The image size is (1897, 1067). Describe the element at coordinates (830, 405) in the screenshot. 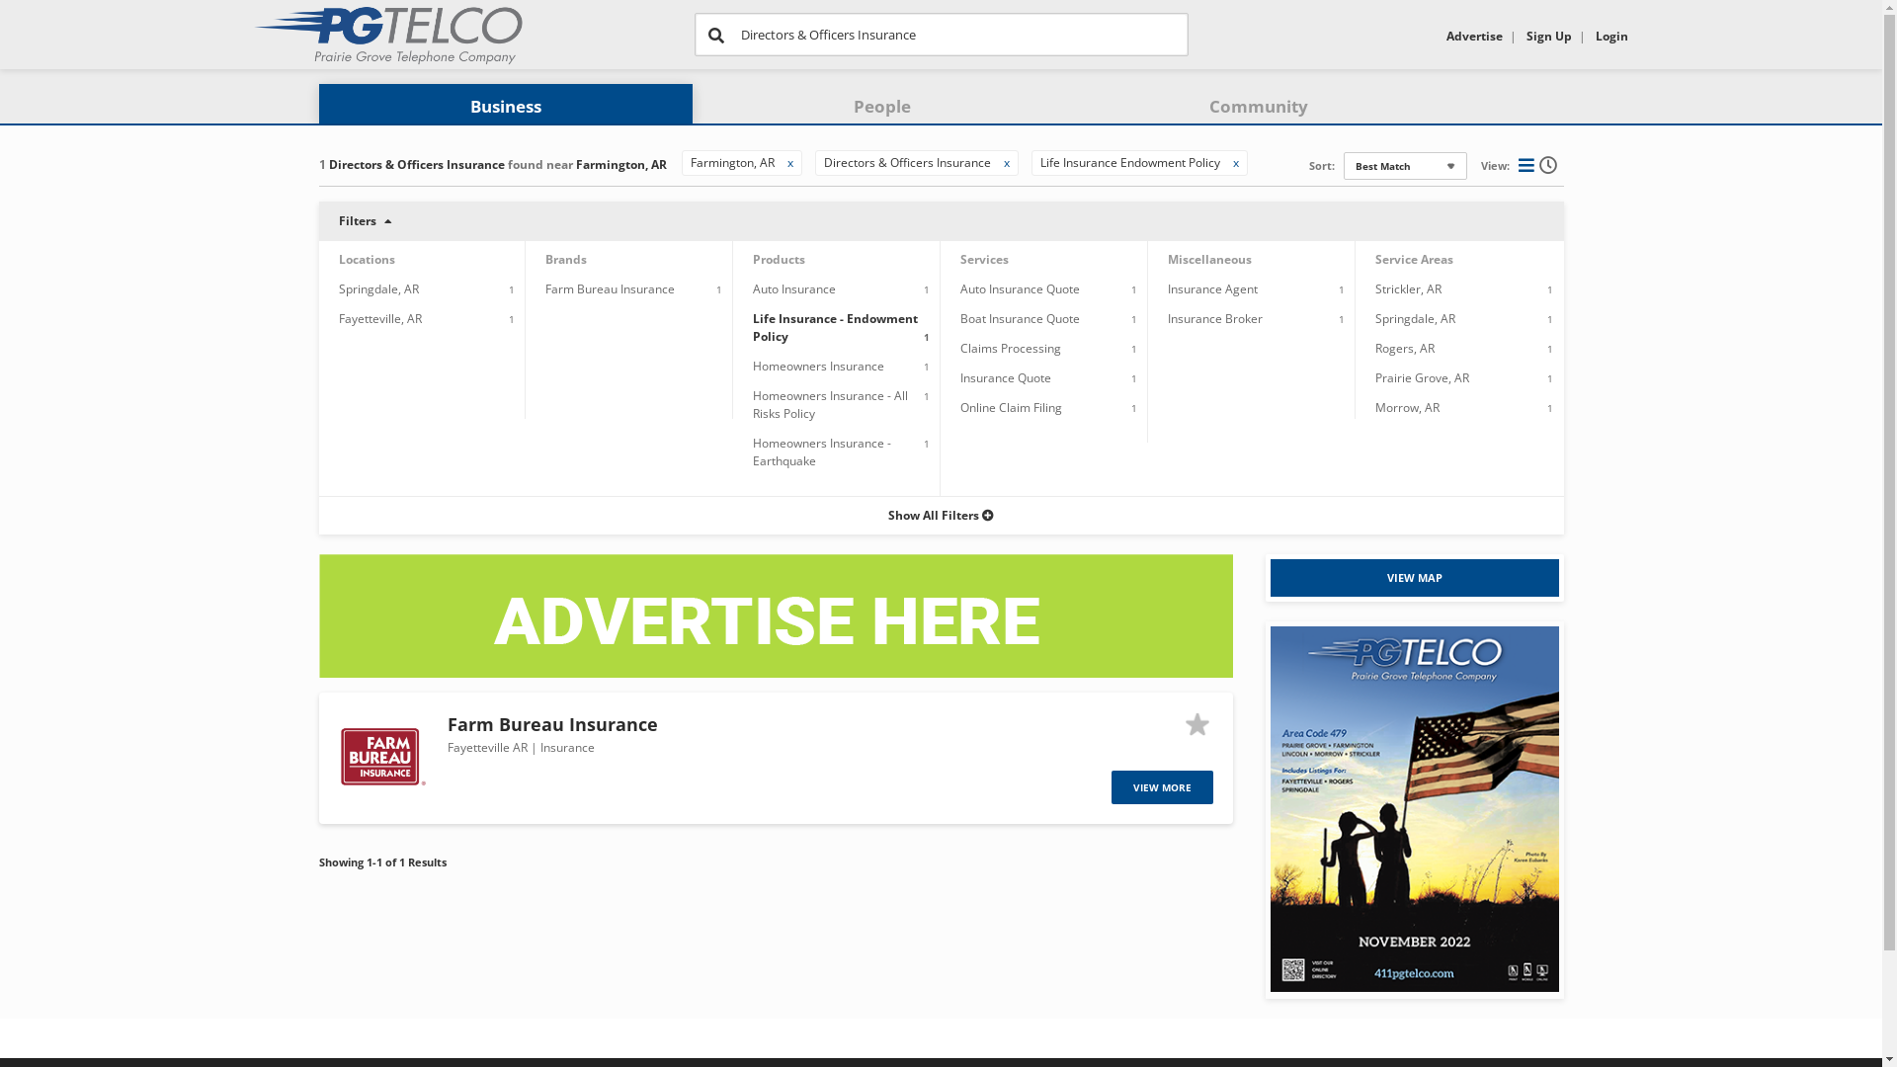

I see `Homeowners Insurance - All Risks Policy` at that location.